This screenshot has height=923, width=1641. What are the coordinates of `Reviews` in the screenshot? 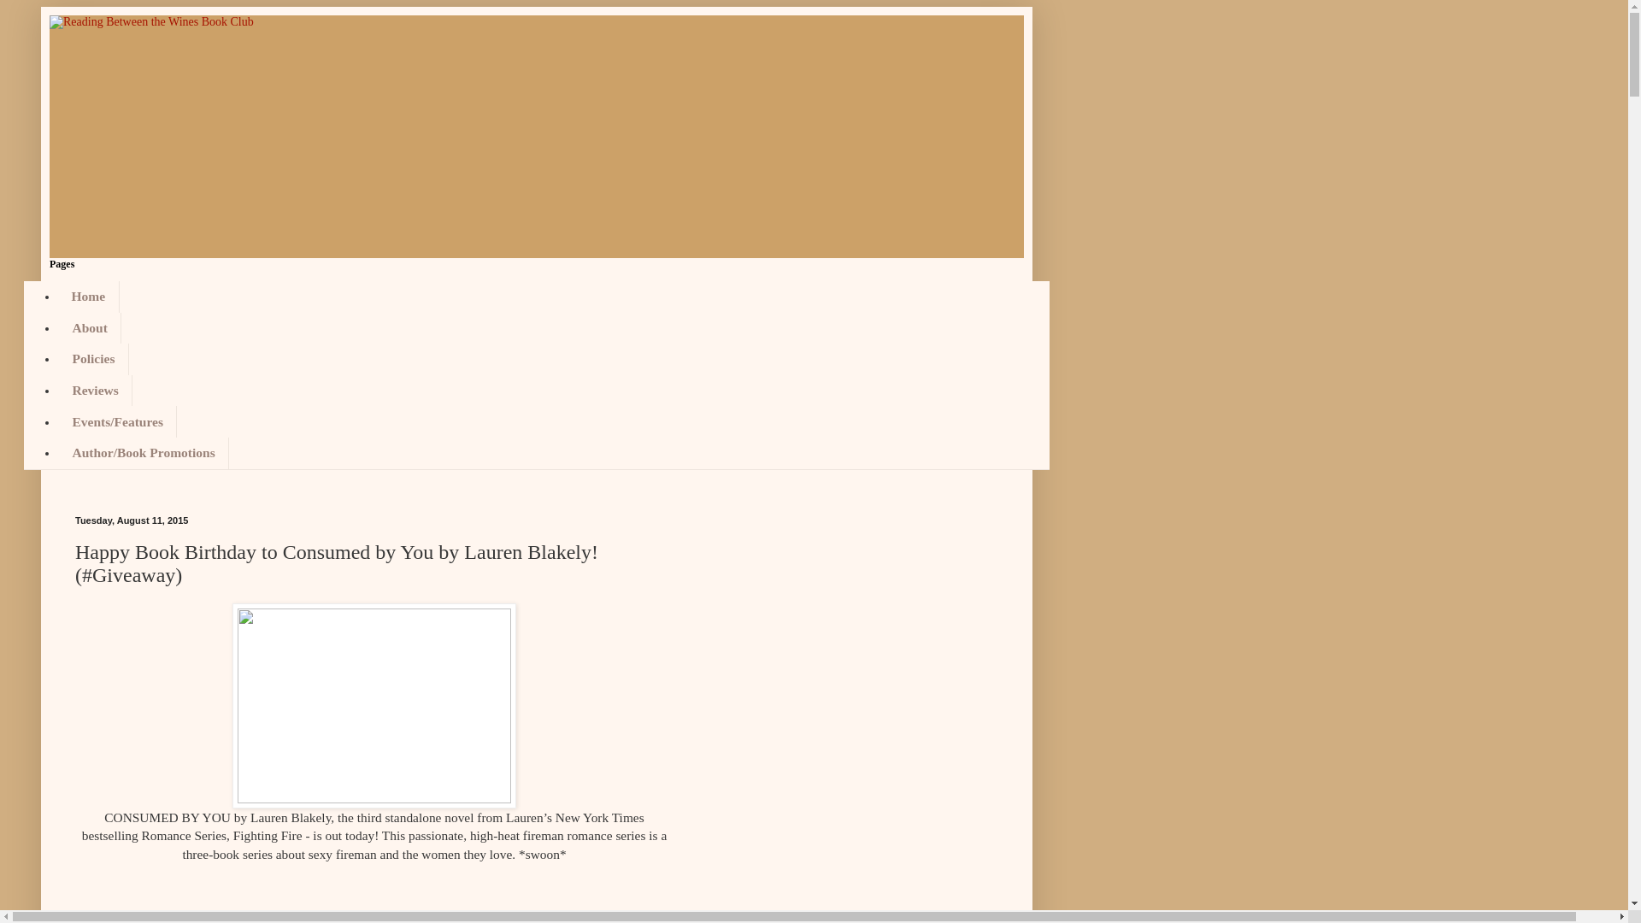 It's located at (95, 391).